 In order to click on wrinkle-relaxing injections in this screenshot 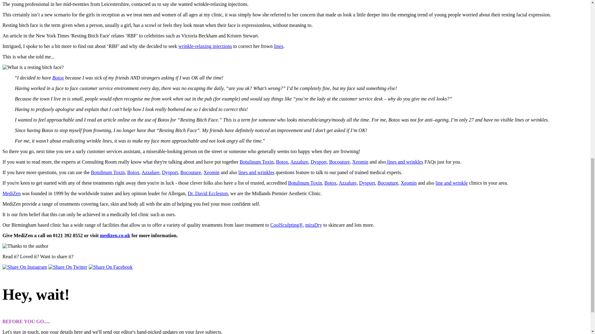, I will do `click(205, 46)`.